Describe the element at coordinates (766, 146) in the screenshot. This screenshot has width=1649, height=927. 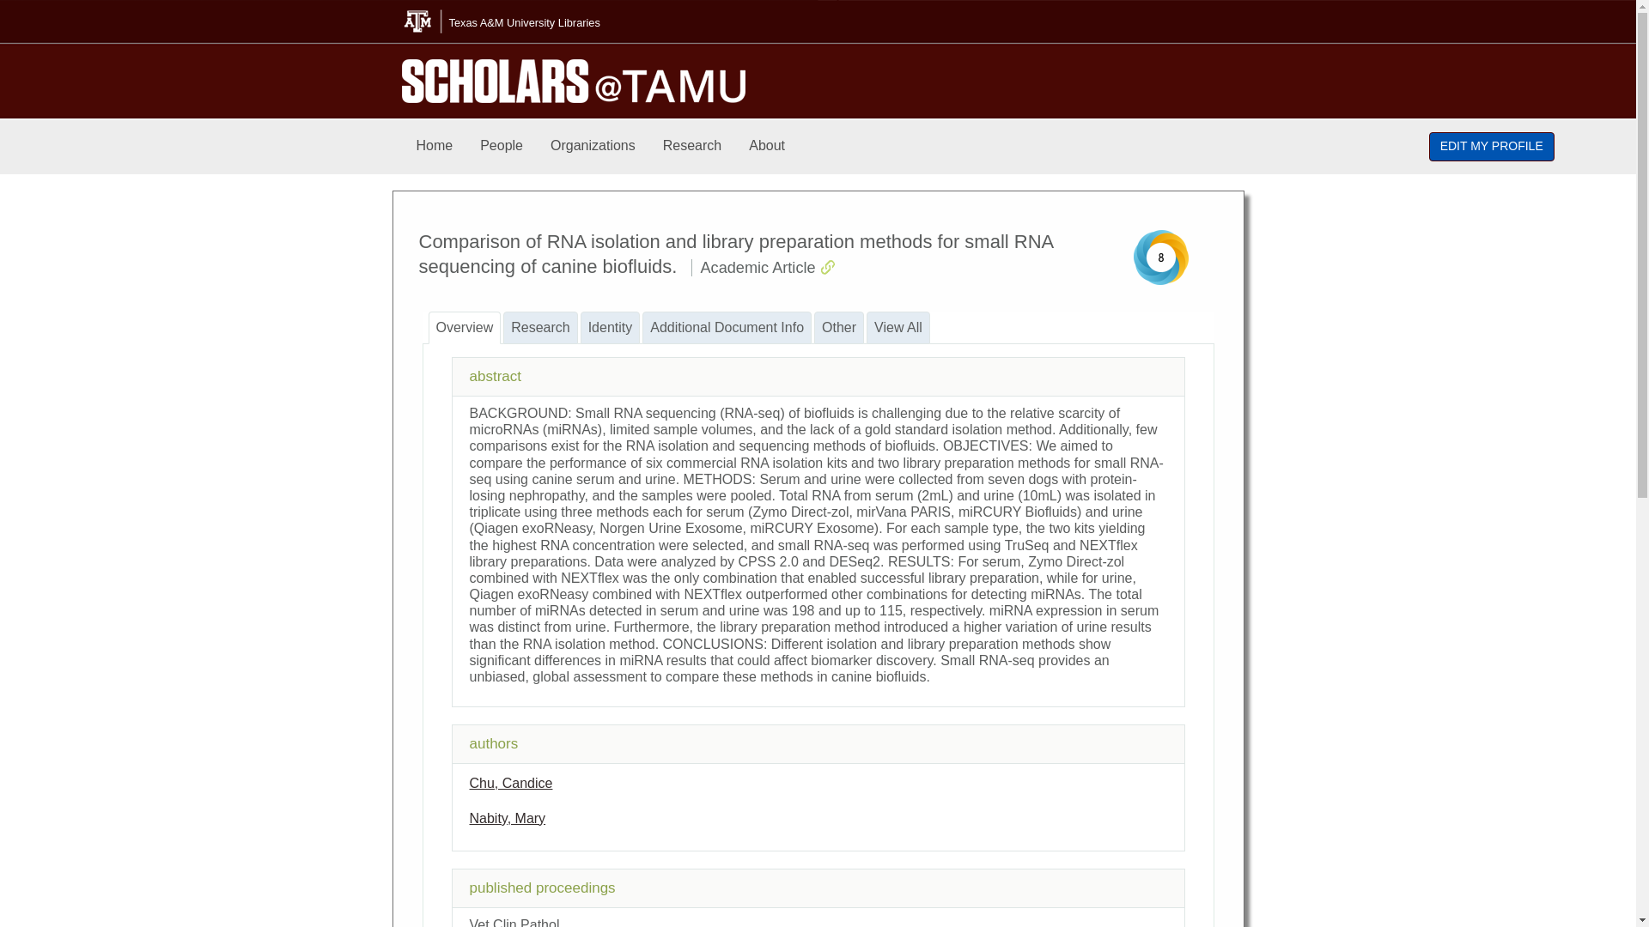
I see `About menu item` at that location.